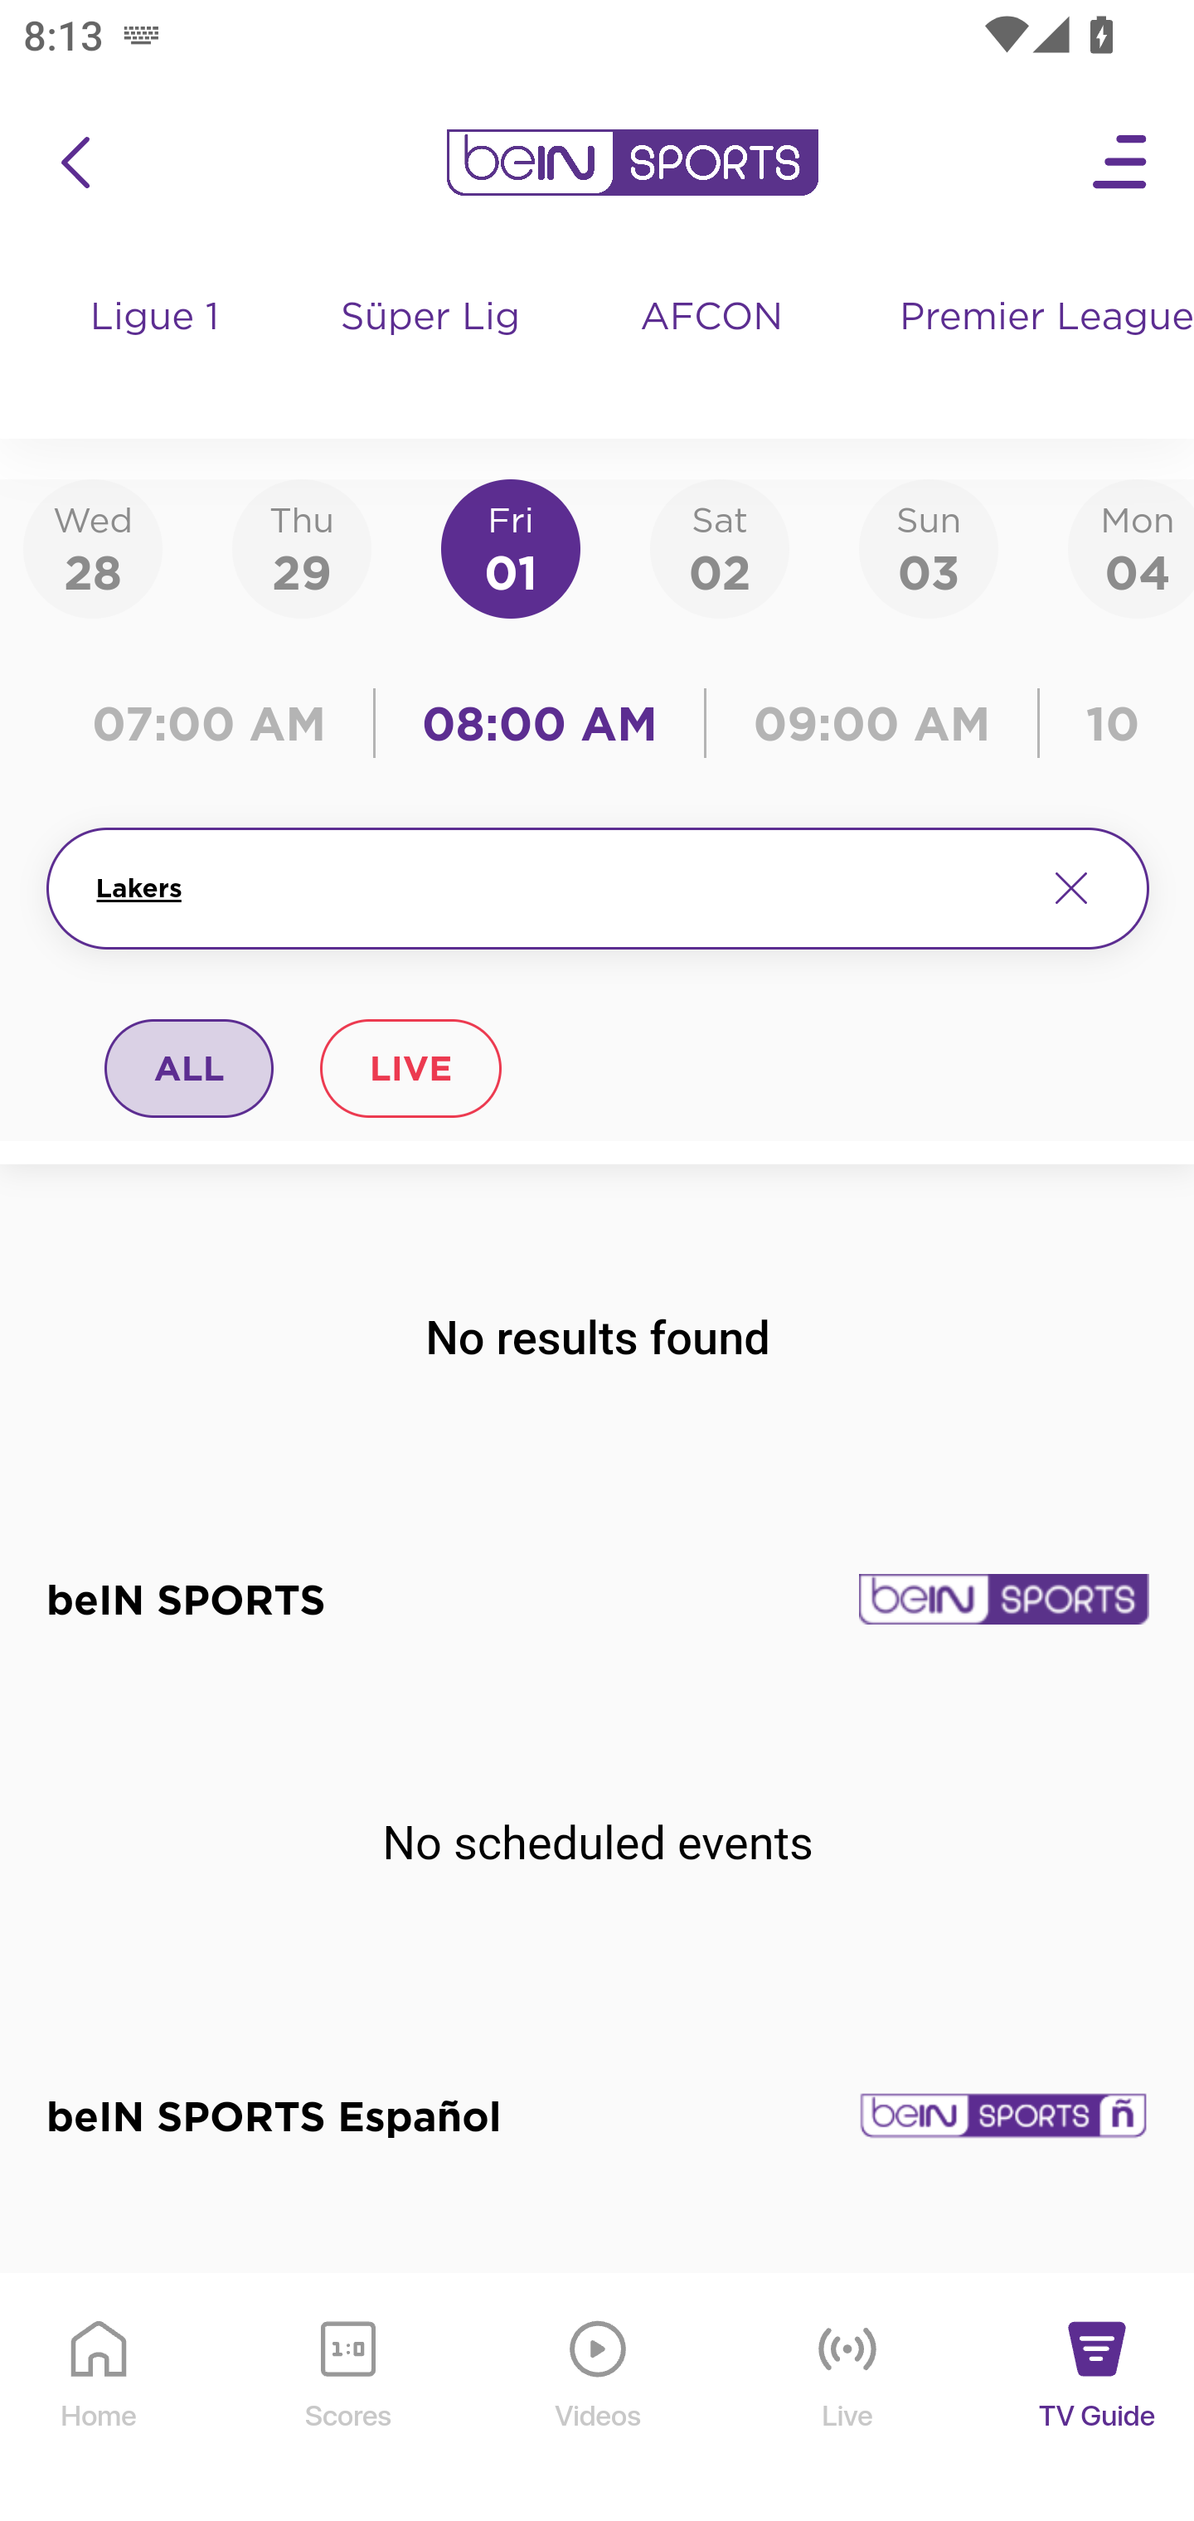  I want to click on TV Guide TV Guide Icon TV Guide, so click(1098, 2398).